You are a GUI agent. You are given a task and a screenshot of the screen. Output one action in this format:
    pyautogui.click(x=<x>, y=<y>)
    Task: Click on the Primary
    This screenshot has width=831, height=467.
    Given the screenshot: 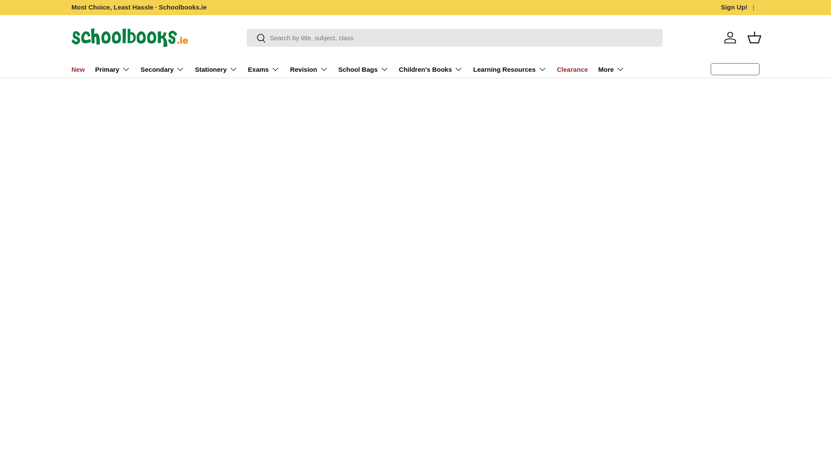 What is the action you would take?
    pyautogui.click(x=113, y=69)
    